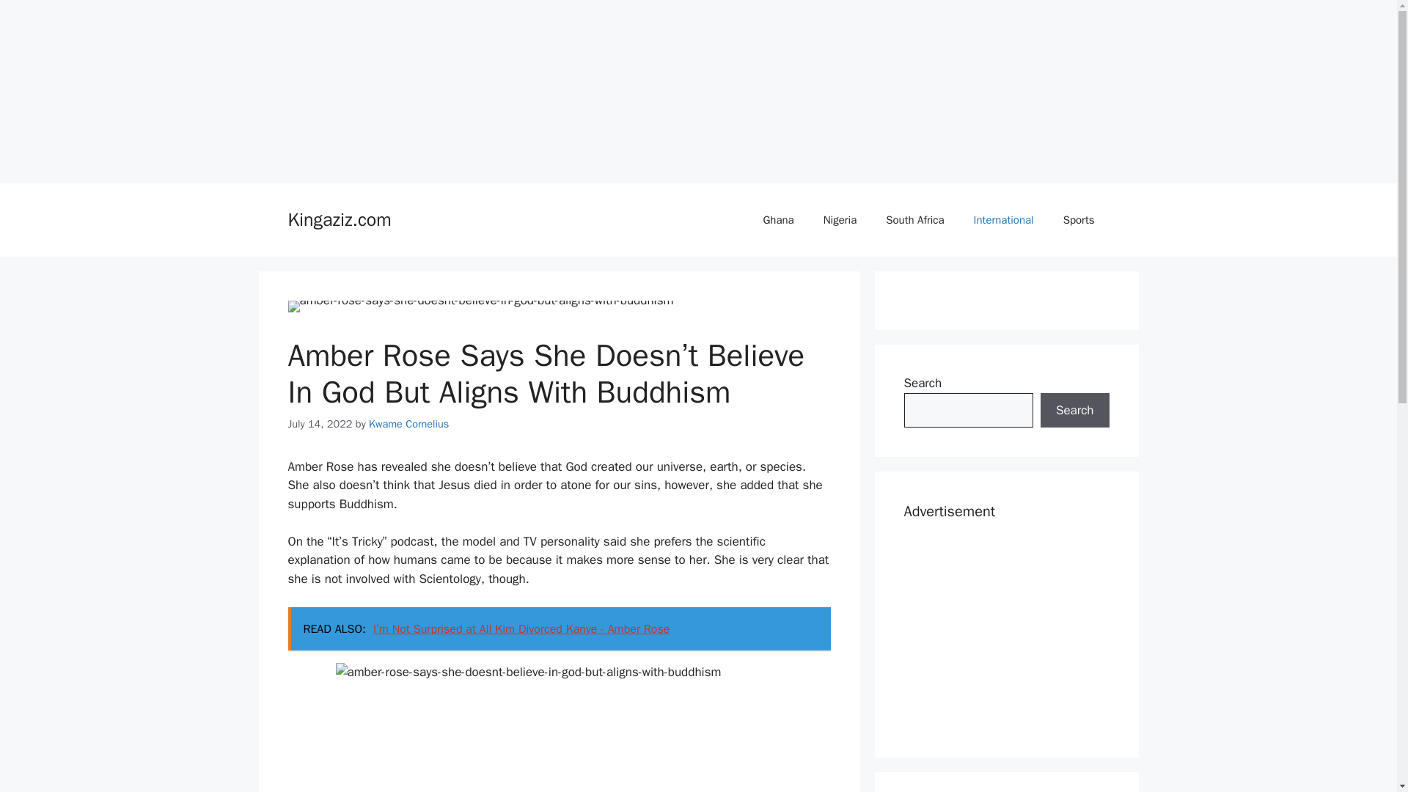 This screenshot has width=1408, height=792. I want to click on View all posts by Kwame Cornelius, so click(409, 424).